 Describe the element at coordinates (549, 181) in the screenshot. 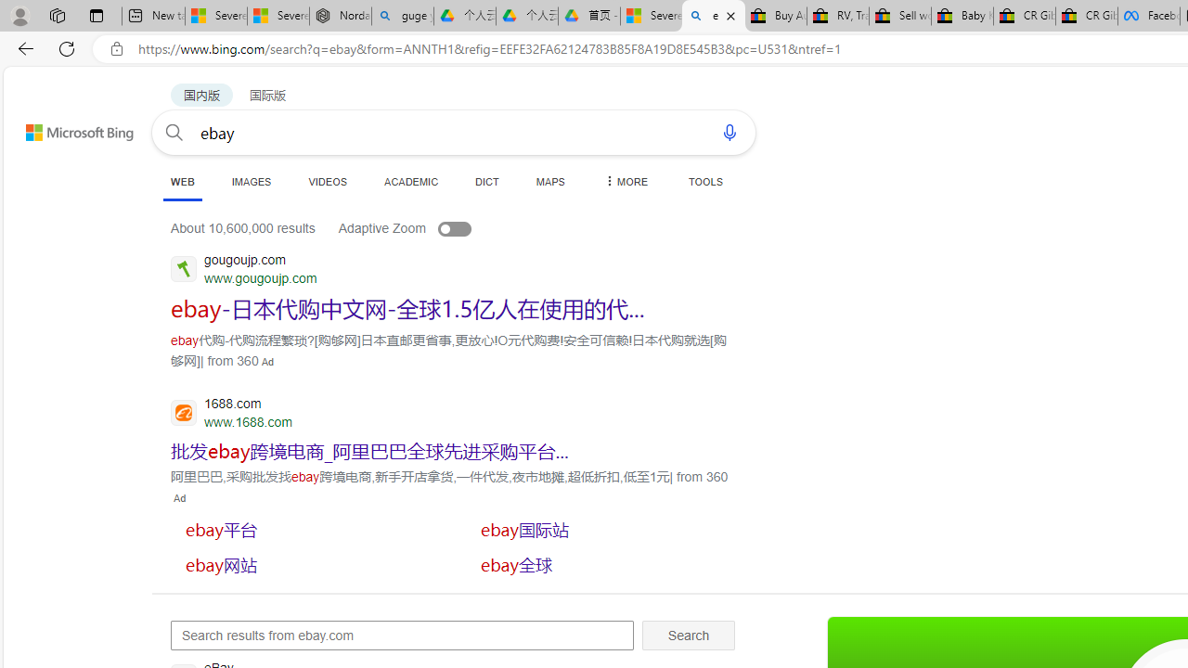

I see `MAPS` at that location.